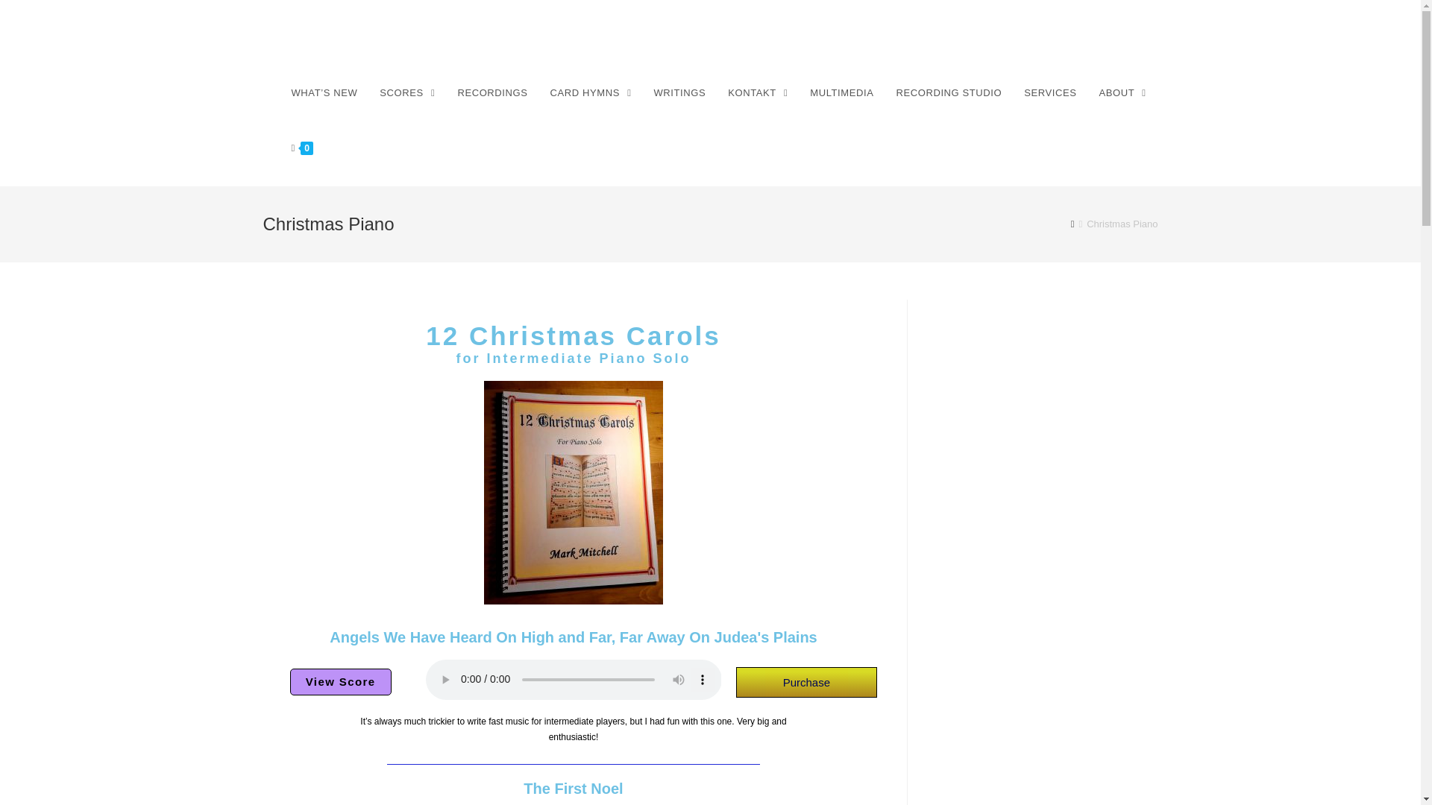 This screenshot has height=805, width=1432. I want to click on CARD HYMNS, so click(591, 92).